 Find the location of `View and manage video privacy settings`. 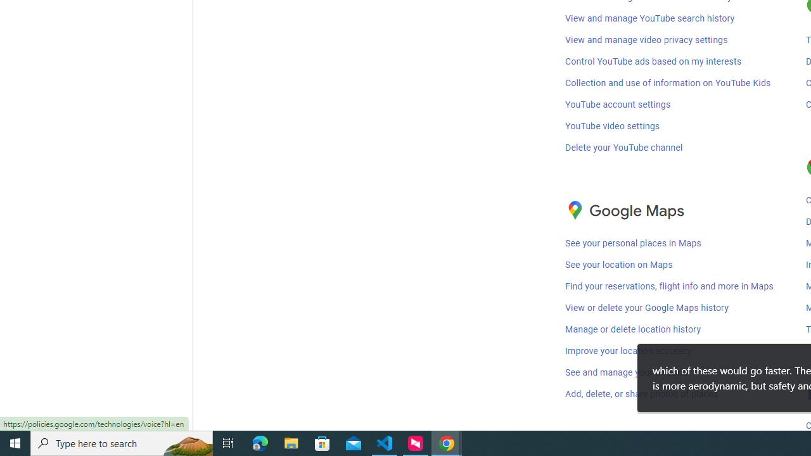

View and manage video privacy settings is located at coordinates (646, 40).